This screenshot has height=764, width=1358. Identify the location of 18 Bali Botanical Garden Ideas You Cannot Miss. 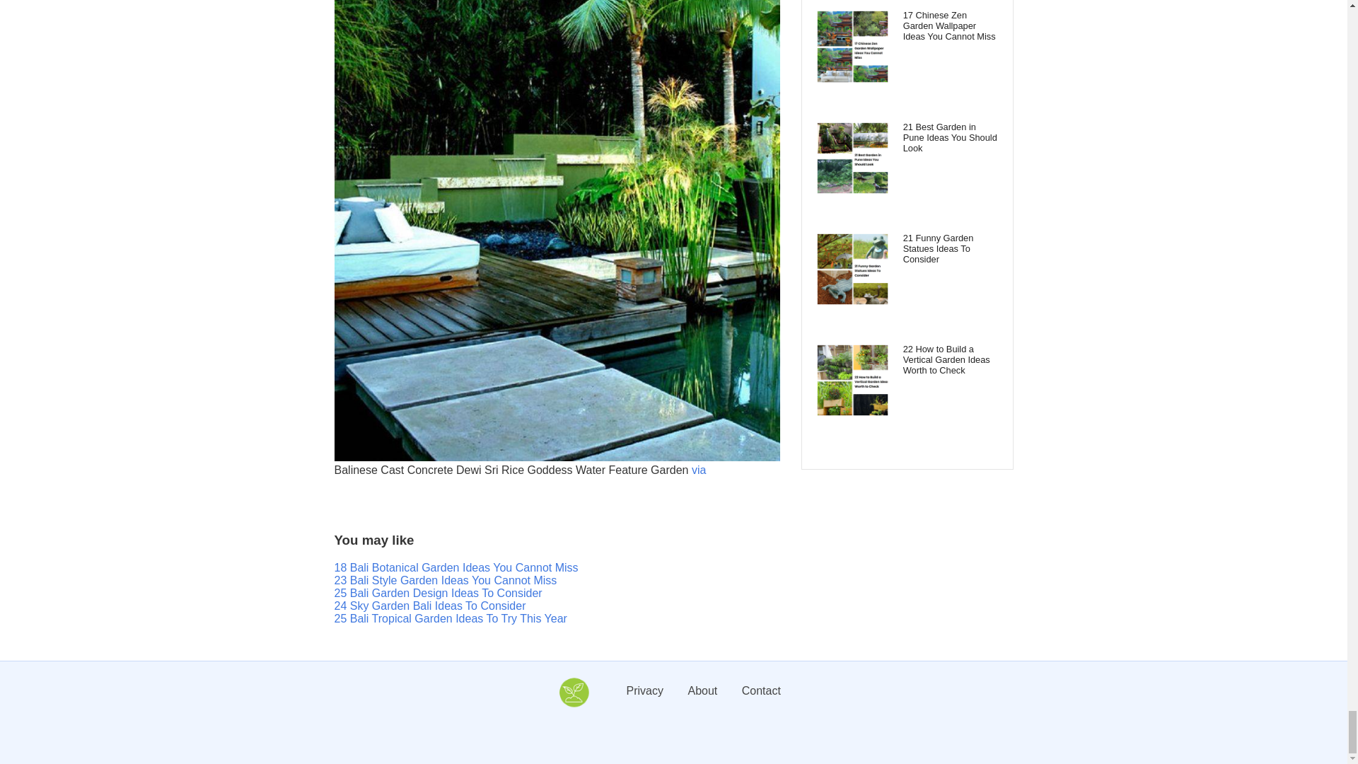
(455, 567).